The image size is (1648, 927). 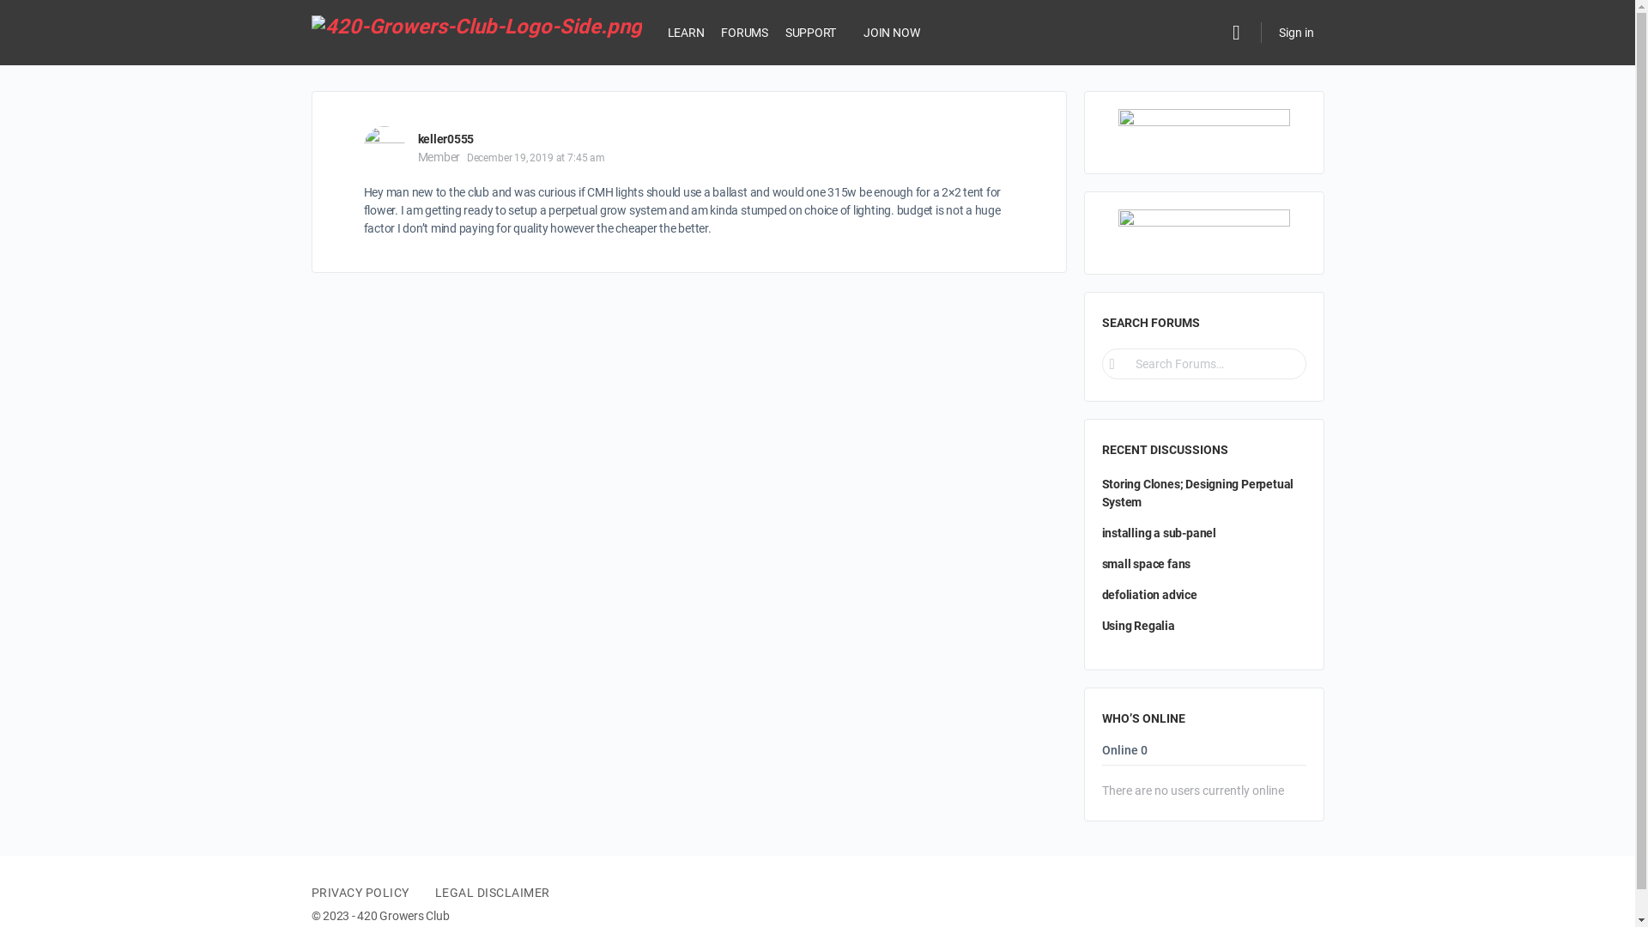 What do you see at coordinates (1198, 493) in the screenshot?
I see `Storing Clones; Designing Perpetual System` at bounding box center [1198, 493].